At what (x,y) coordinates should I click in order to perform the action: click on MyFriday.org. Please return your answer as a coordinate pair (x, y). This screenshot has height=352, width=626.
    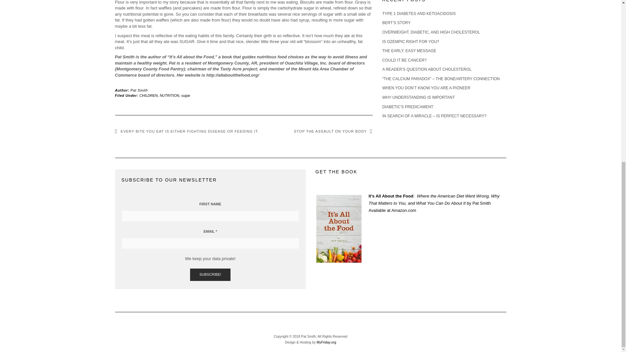
    Looking at the image, I should click on (326, 342).